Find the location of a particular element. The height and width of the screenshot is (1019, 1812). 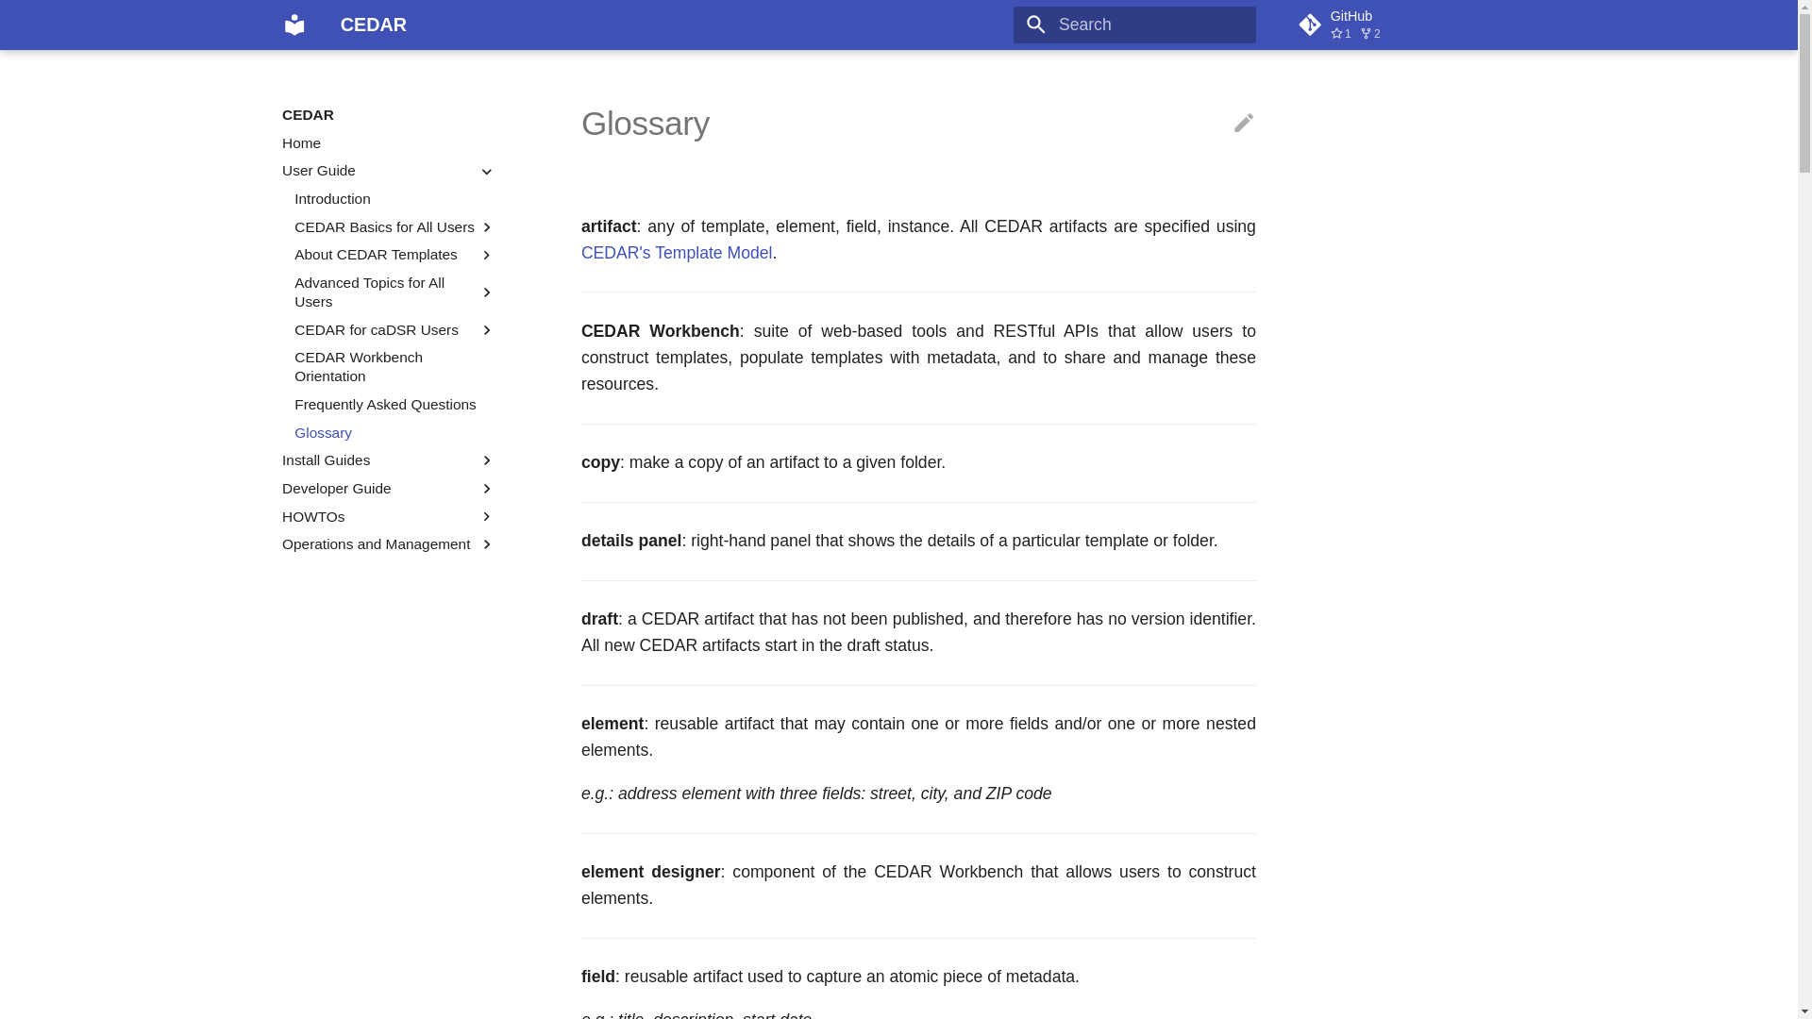

Edit this page is located at coordinates (1406, 25).